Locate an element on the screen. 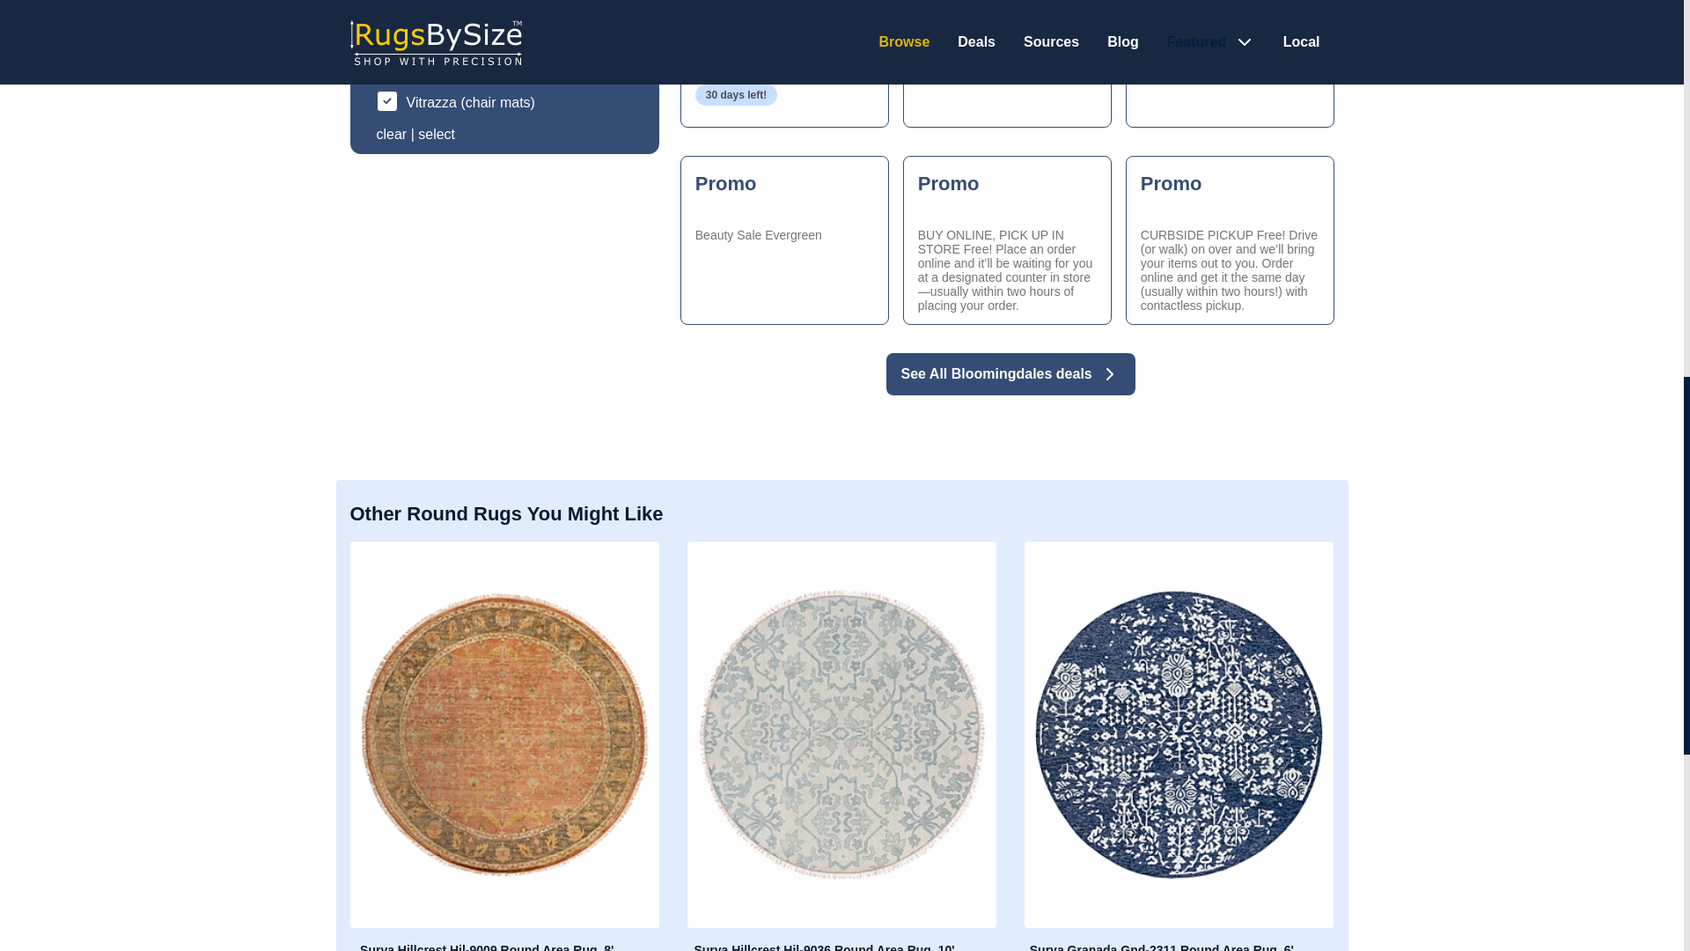 This screenshot has width=1690, height=951. select is located at coordinates (392, 134).